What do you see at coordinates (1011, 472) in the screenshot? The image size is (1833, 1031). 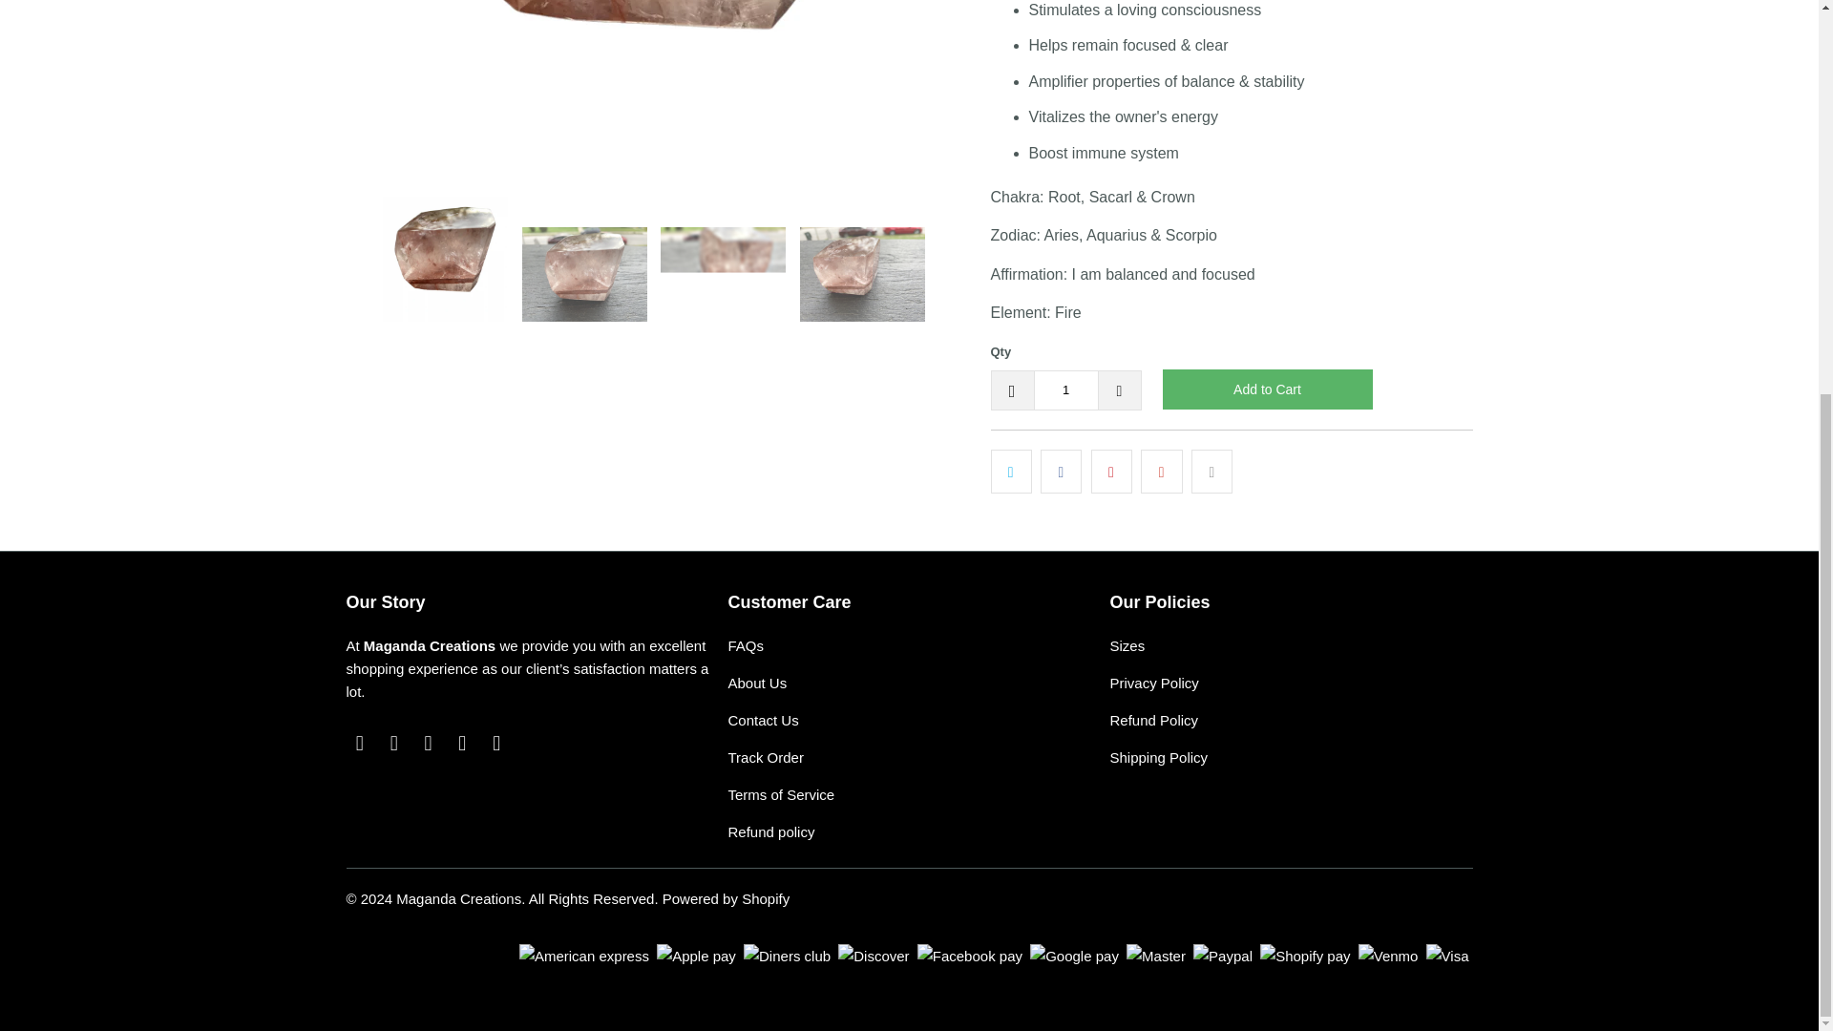 I see `Share this on Twitter` at bounding box center [1011, 472].